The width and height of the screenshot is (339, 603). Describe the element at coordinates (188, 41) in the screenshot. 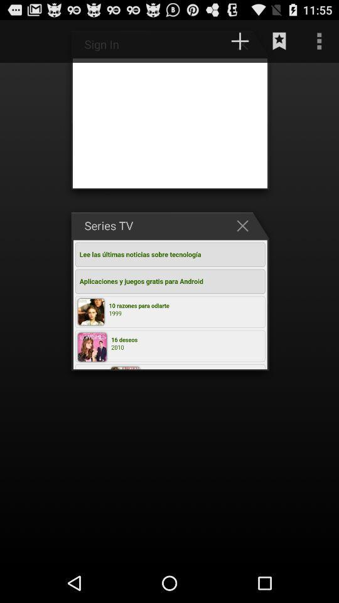

I see `press http www javamovil item` at that location.